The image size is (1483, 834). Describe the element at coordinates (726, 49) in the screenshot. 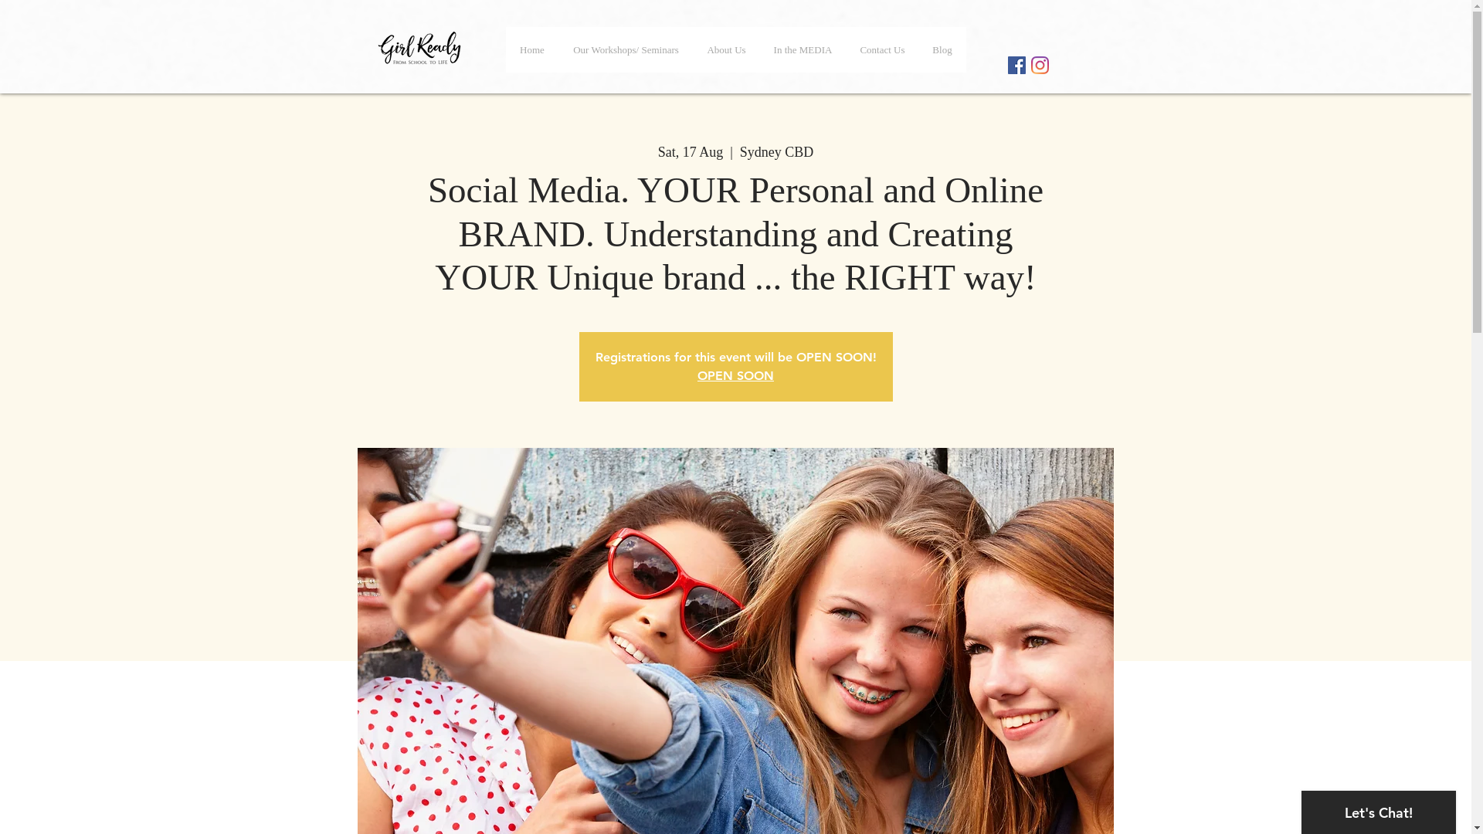

I see `About Us` at that location.